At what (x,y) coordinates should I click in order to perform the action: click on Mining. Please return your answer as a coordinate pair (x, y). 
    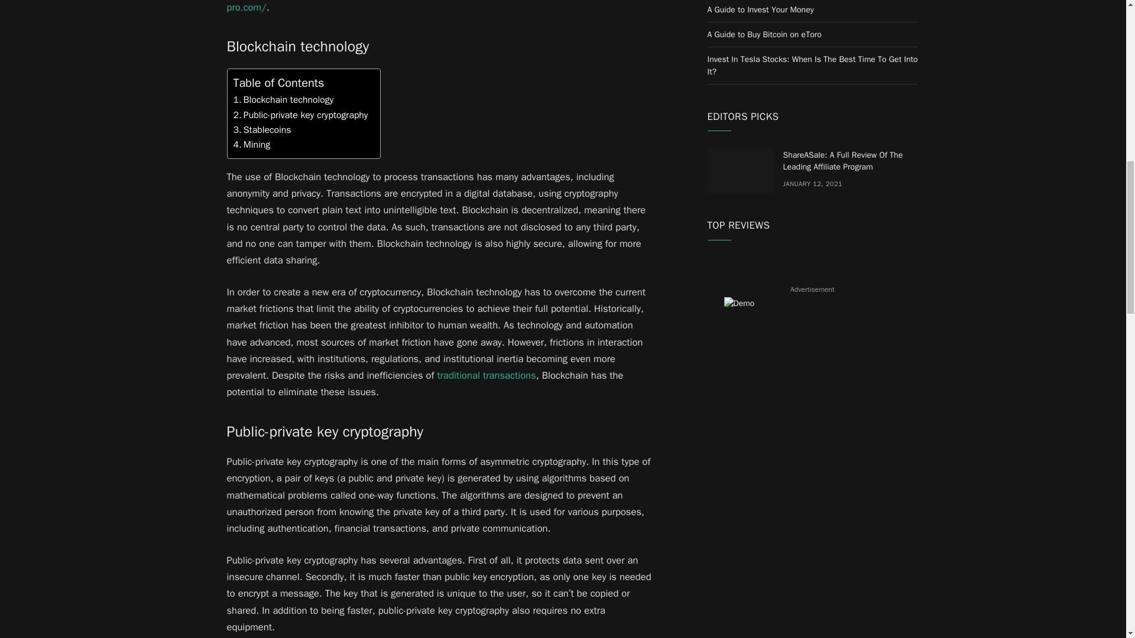
    Looking at the image, I should click on (257, 144).